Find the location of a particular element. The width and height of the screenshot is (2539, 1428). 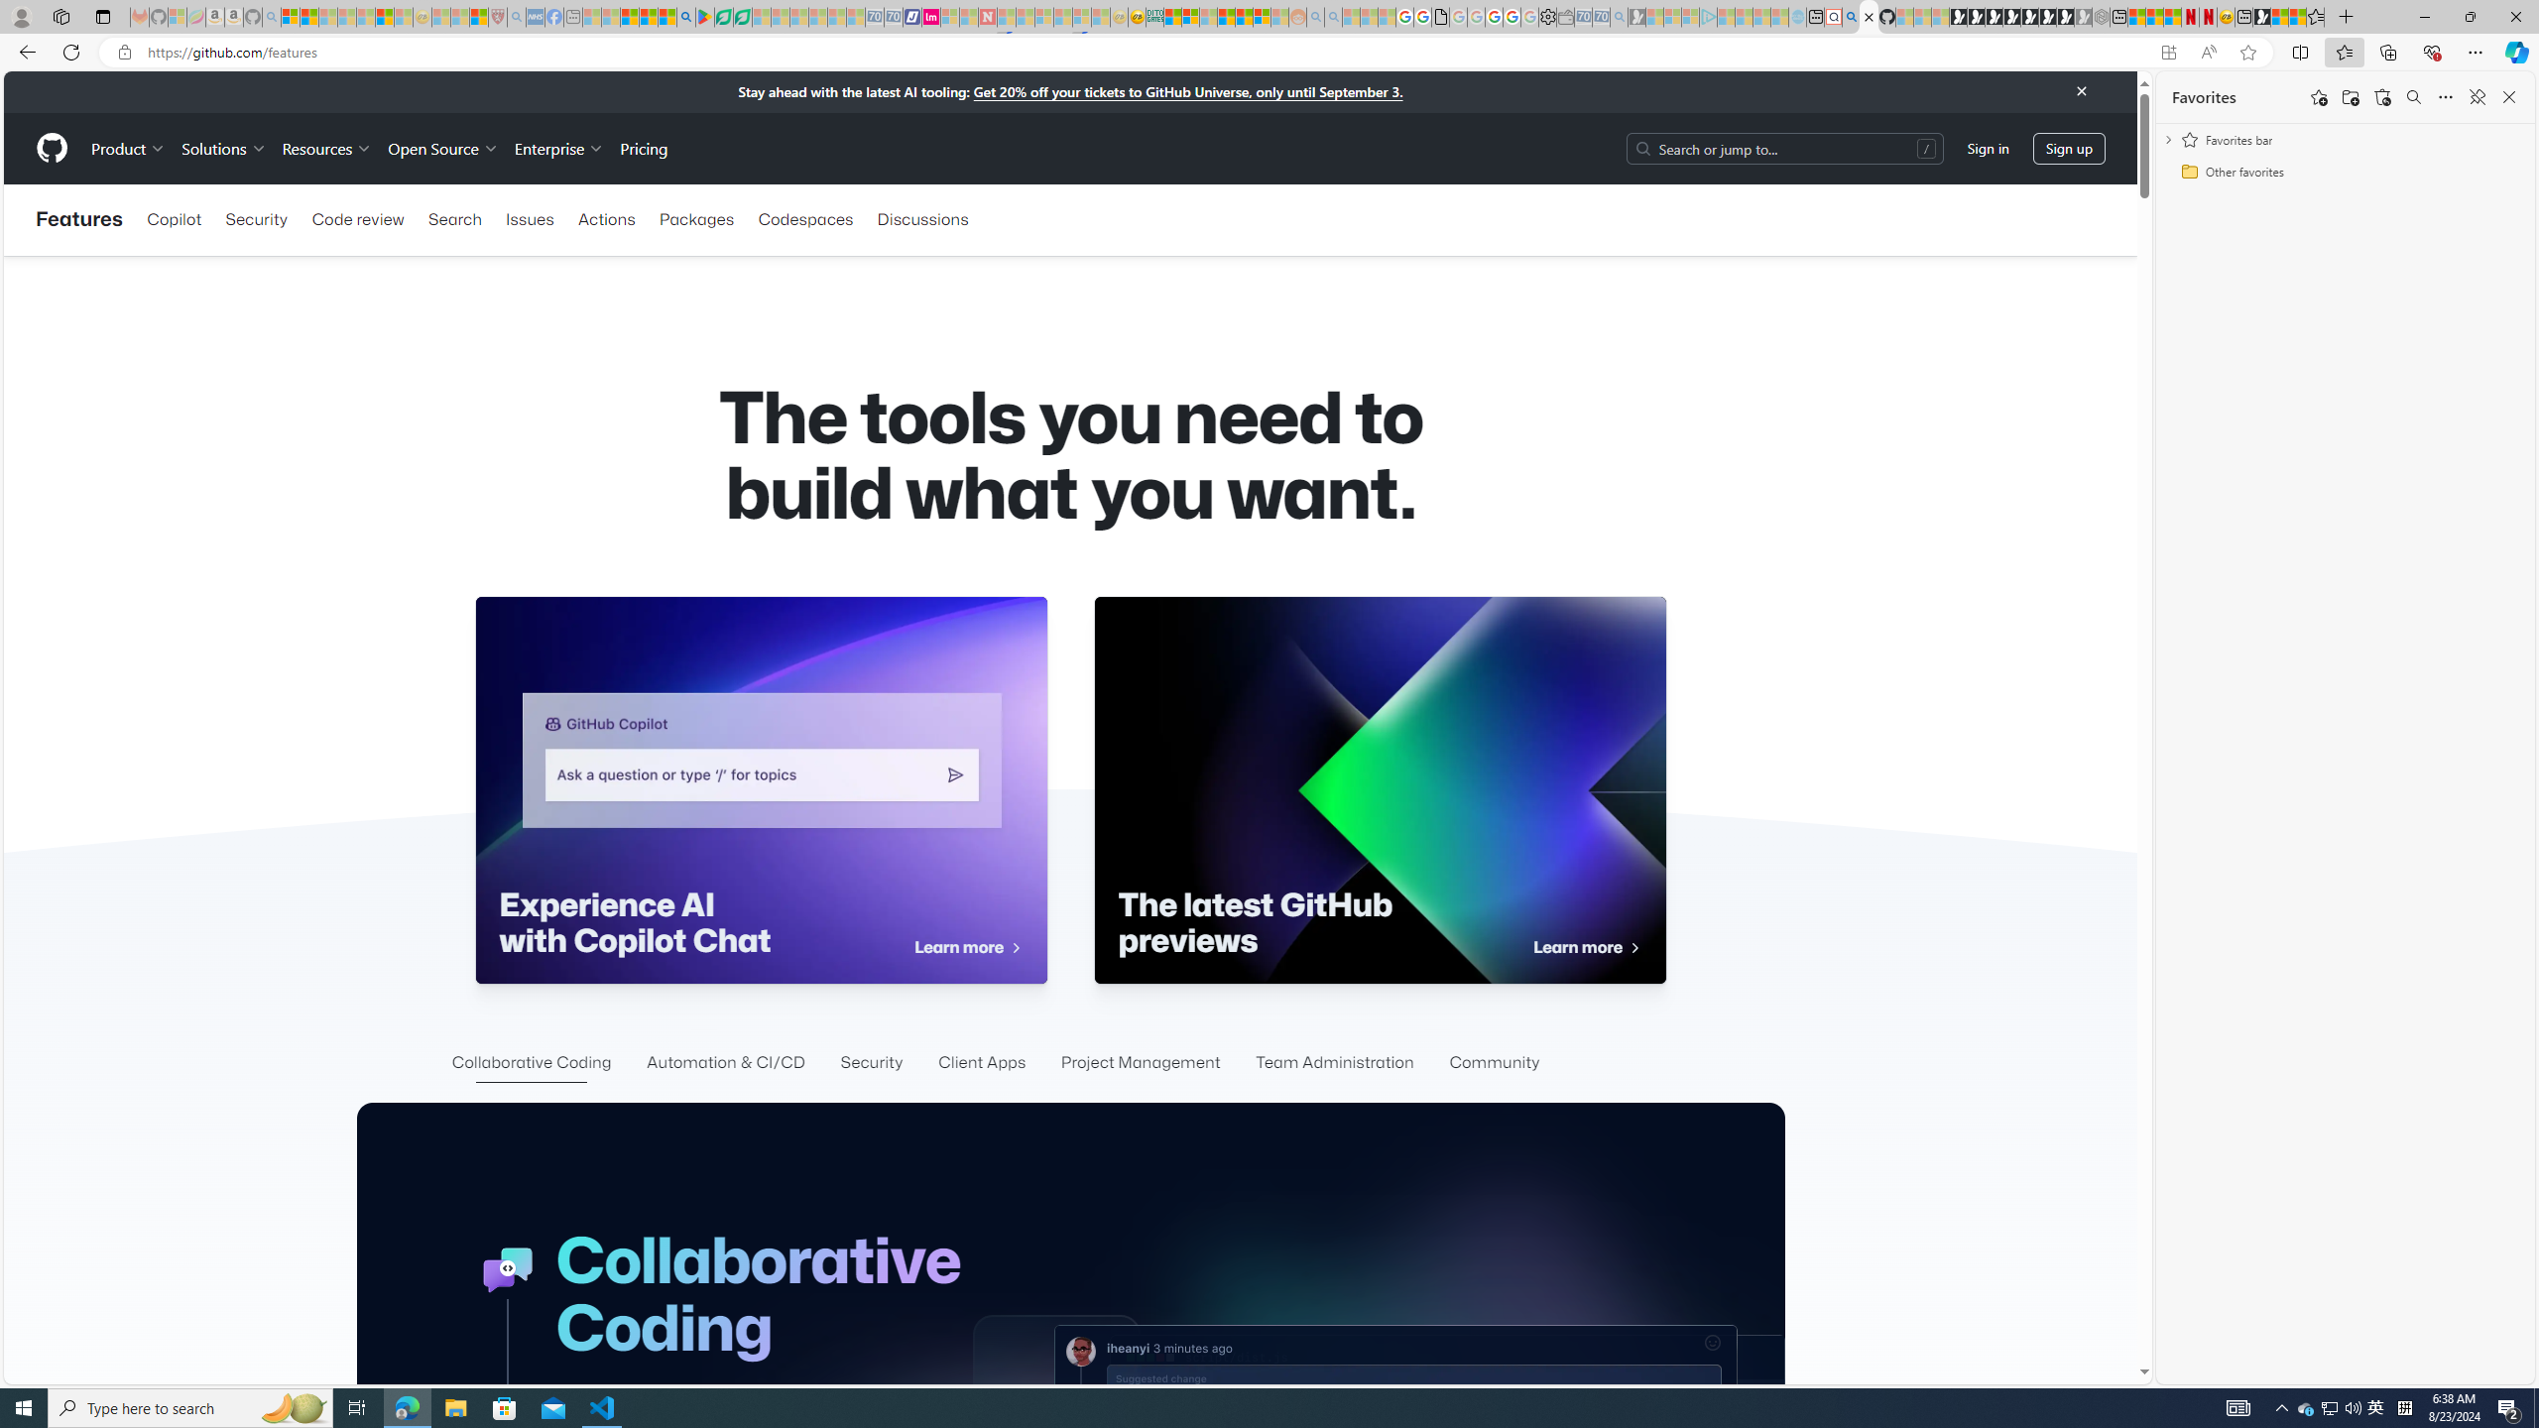

The latest GitHub previews Learn more  is located at coordinates (1380, 789).